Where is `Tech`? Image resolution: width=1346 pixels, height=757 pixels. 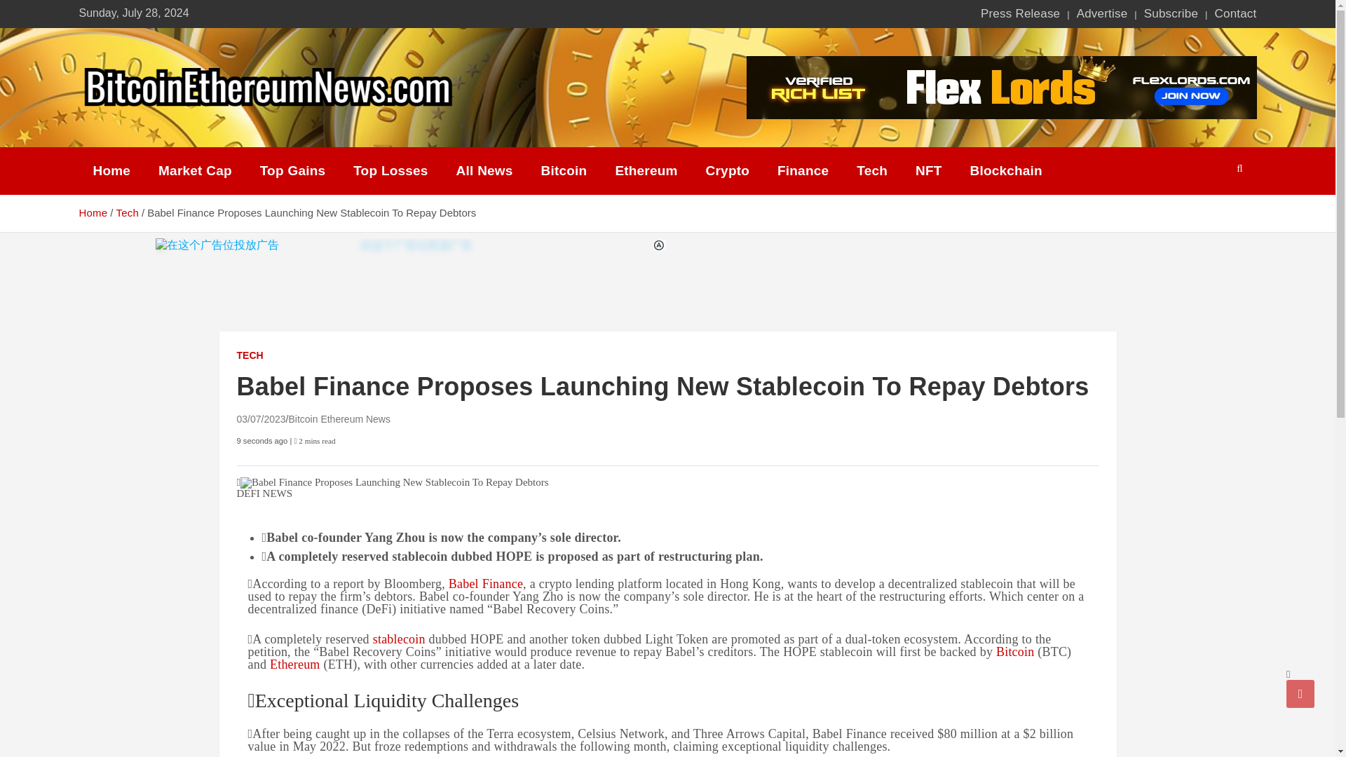
Tech is located at coordinates (872, 171).